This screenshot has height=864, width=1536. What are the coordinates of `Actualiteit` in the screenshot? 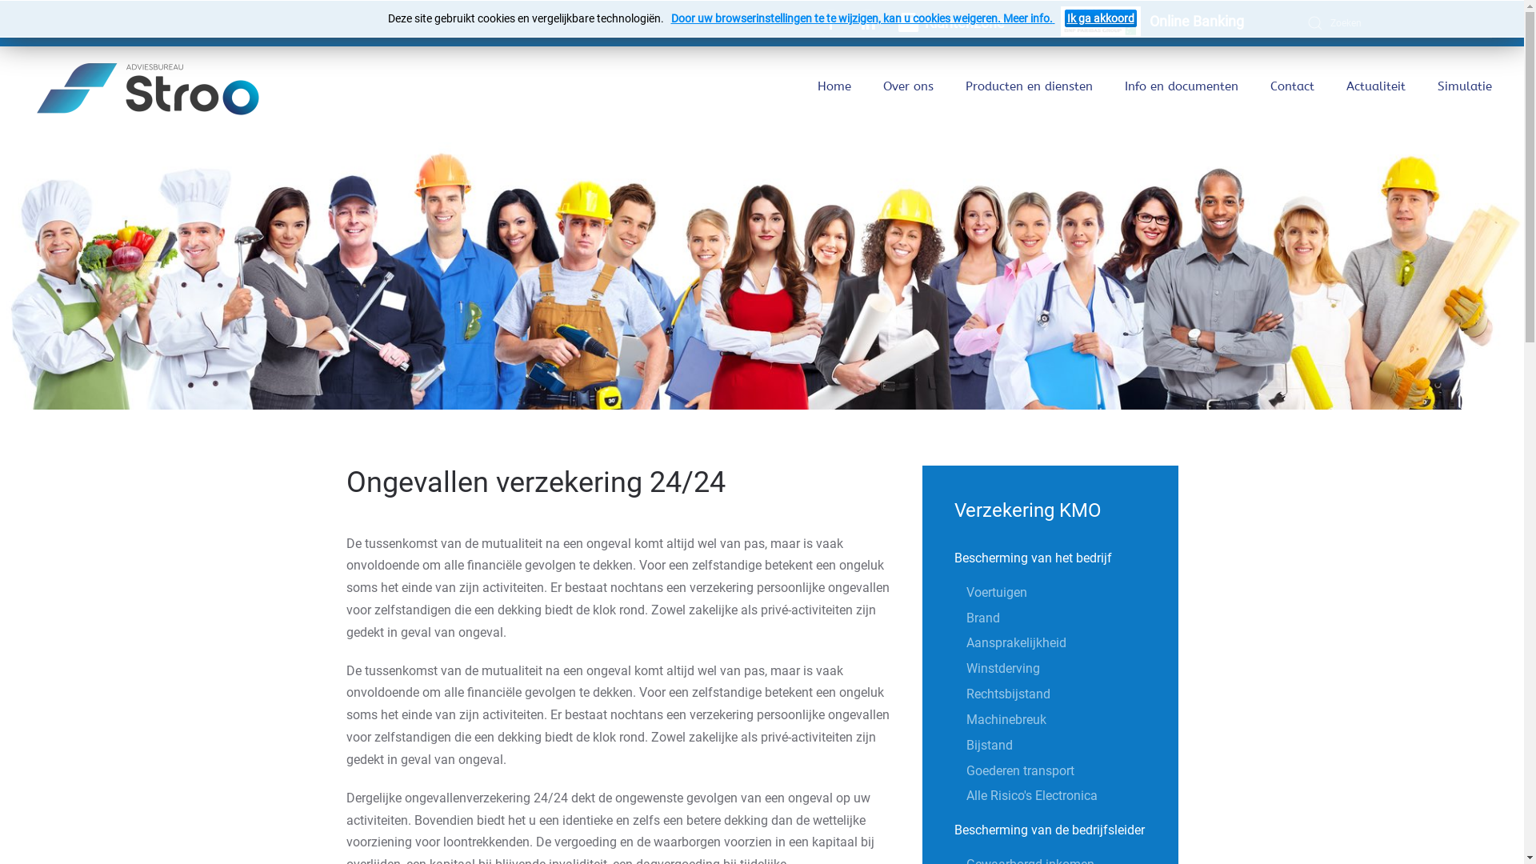 It's located at (1376, 86).